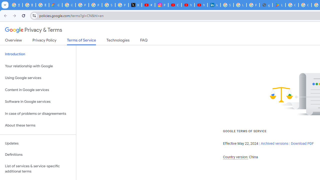 The image size is (320, 180). What do you see at coordinates (148, 5) in the screenshot?
I see `#nbabasketballhighlights - YouTube` at bounding box center [148, 5].